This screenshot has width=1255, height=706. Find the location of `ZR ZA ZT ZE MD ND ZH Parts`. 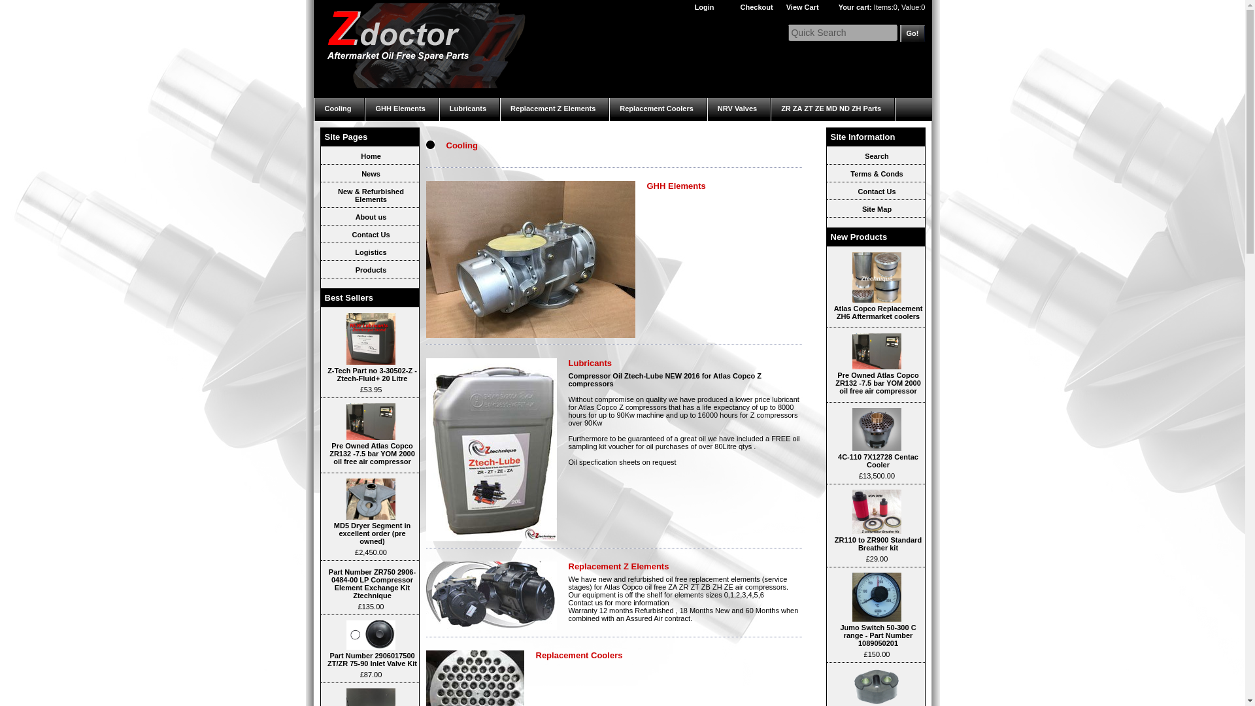

ZR ZA ZT ZE MD ND ZH Parts is located at coordinates (833, 109).